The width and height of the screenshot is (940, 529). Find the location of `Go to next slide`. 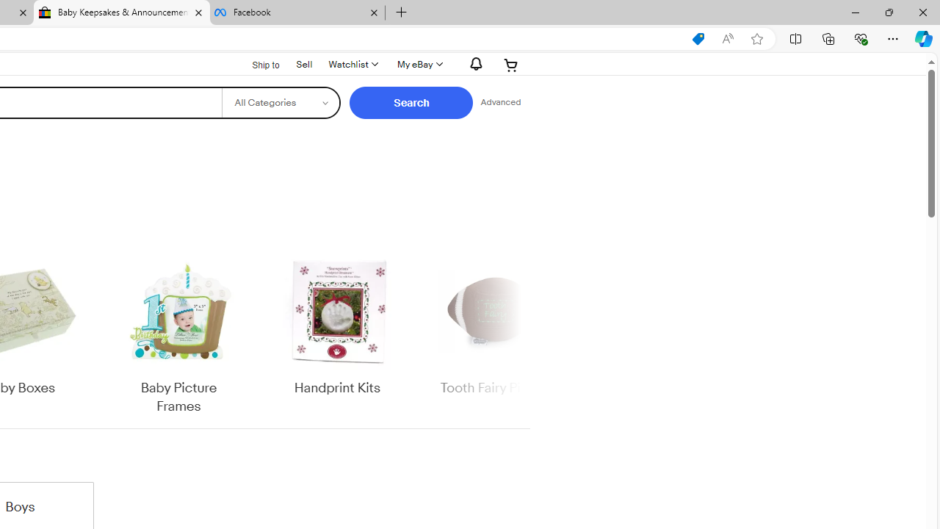

Go to next slide is located at coordinates (520, 335).